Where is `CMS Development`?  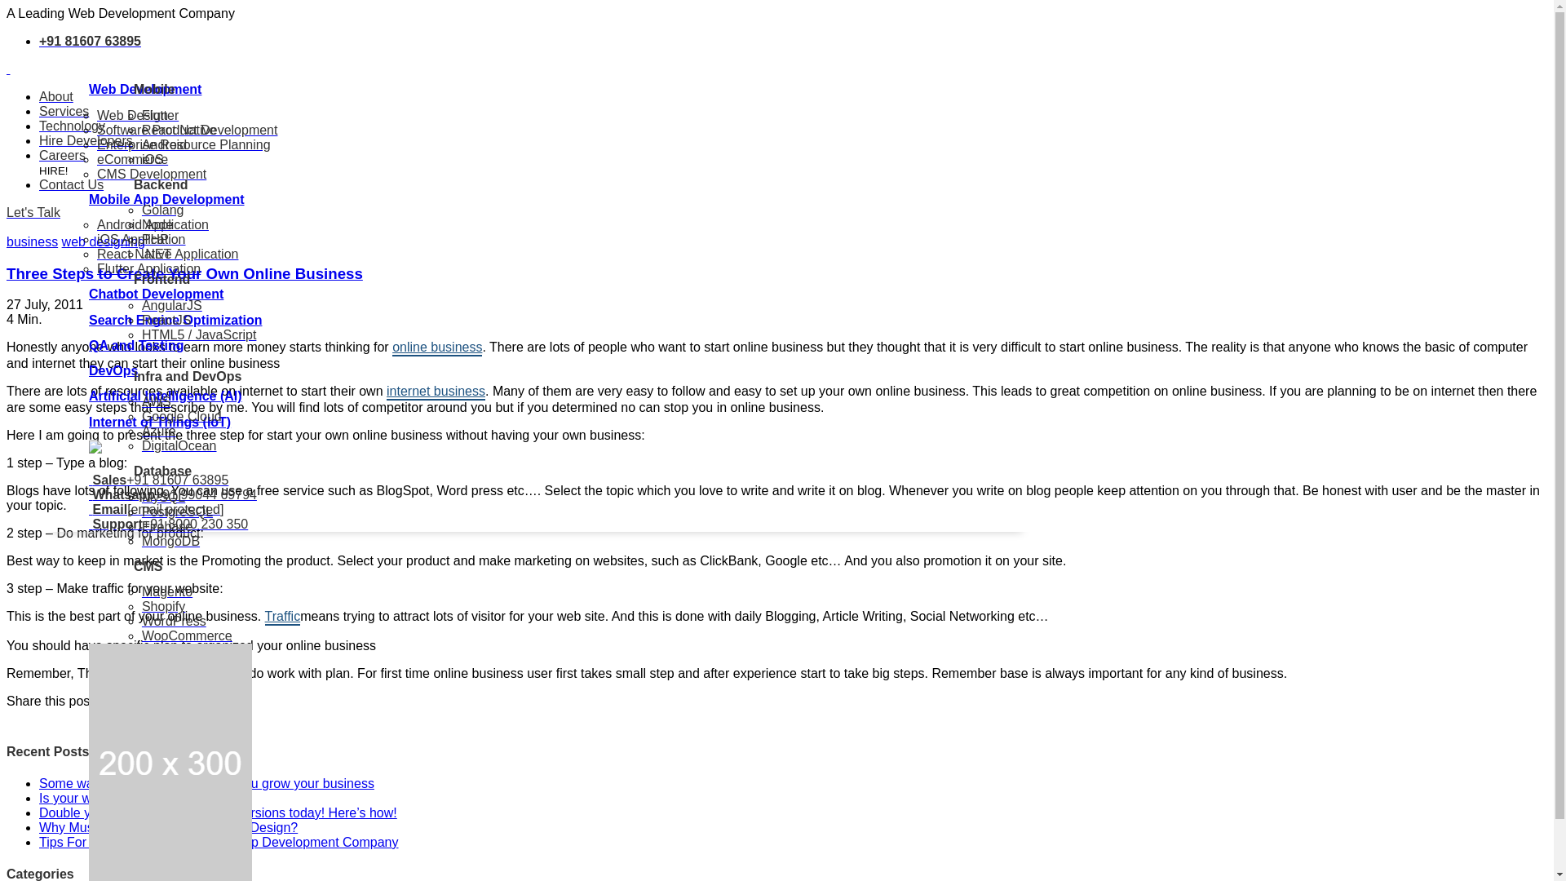 CMS Development is located at coordinates (152, 175).